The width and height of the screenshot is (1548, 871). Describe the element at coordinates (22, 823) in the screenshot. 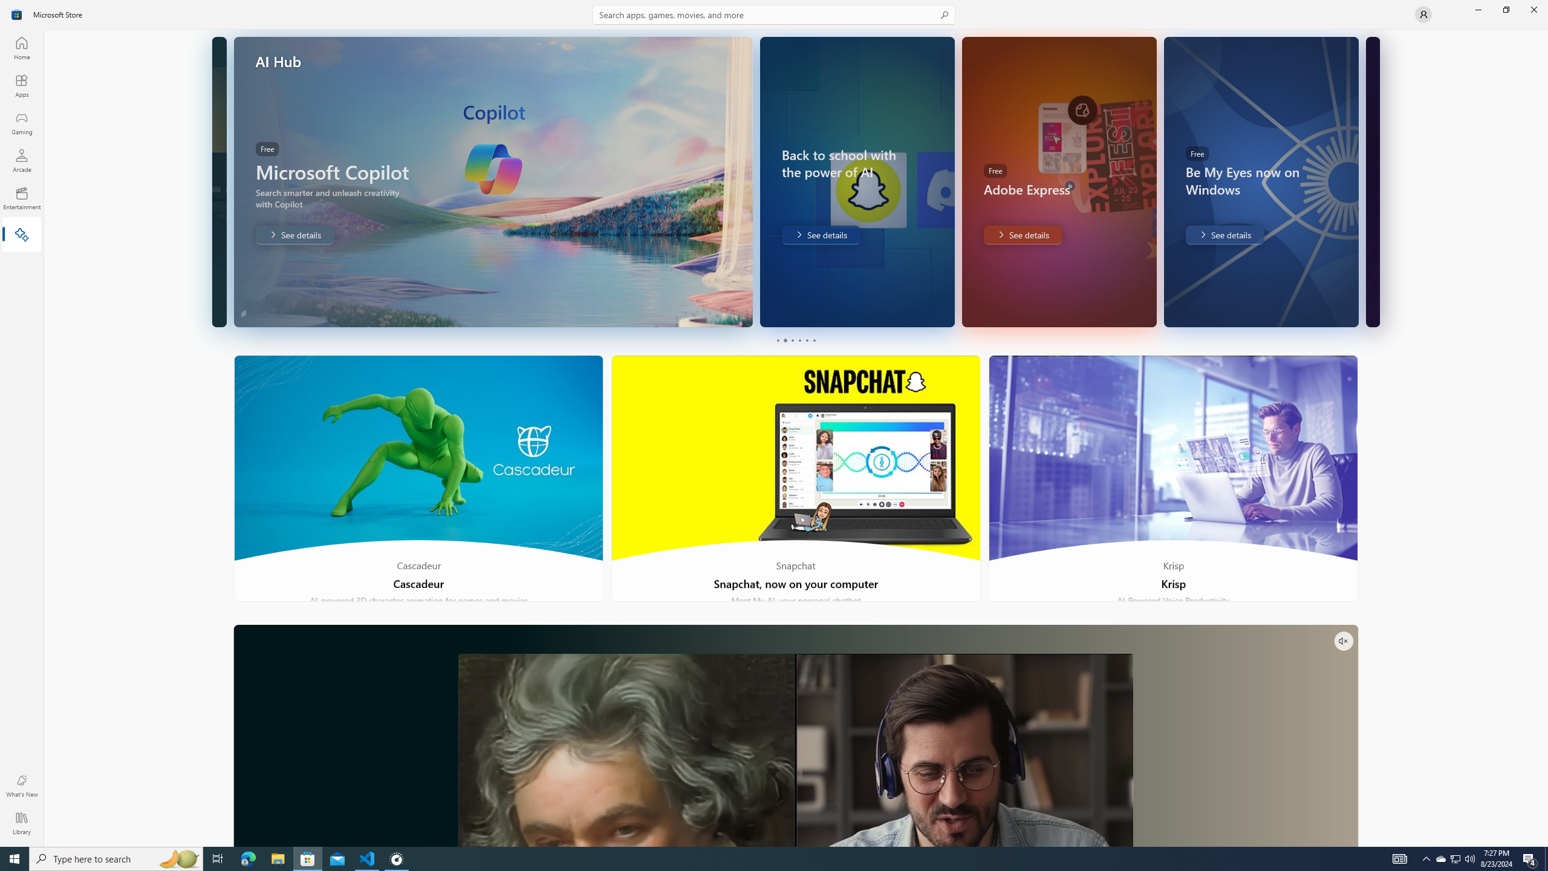

I see `Library` at that location.